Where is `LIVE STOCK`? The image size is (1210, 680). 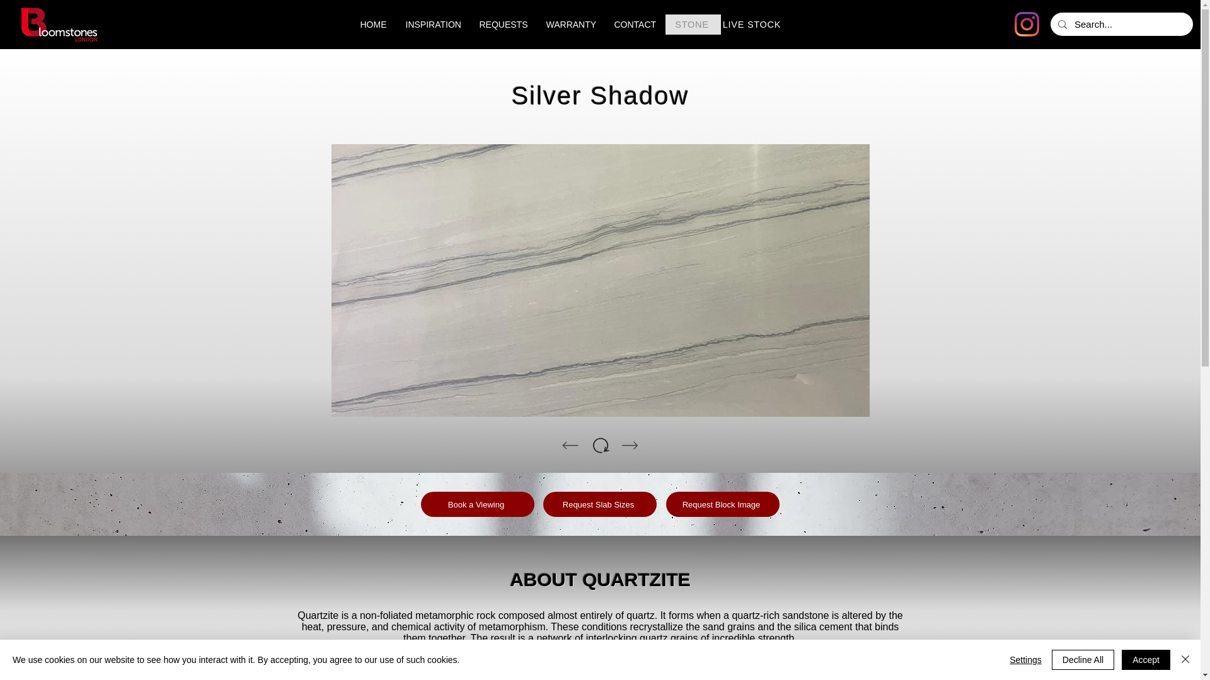 LIVE STOCK is located at coordinates (753, 24).